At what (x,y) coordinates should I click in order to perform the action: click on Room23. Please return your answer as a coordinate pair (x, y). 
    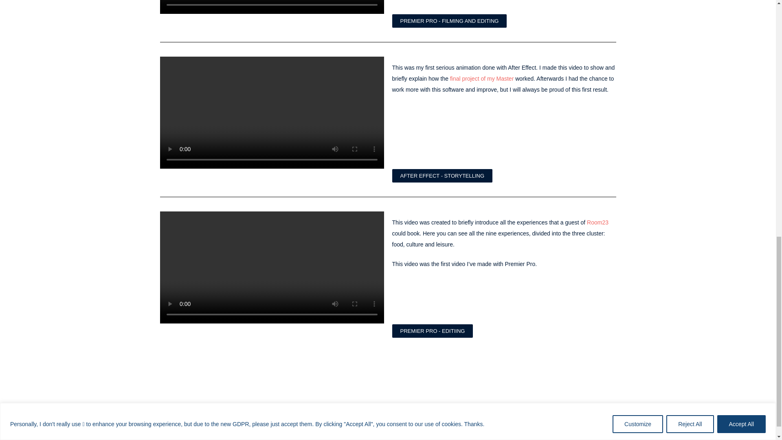
    Looking at the image, I should click on (597, 222).